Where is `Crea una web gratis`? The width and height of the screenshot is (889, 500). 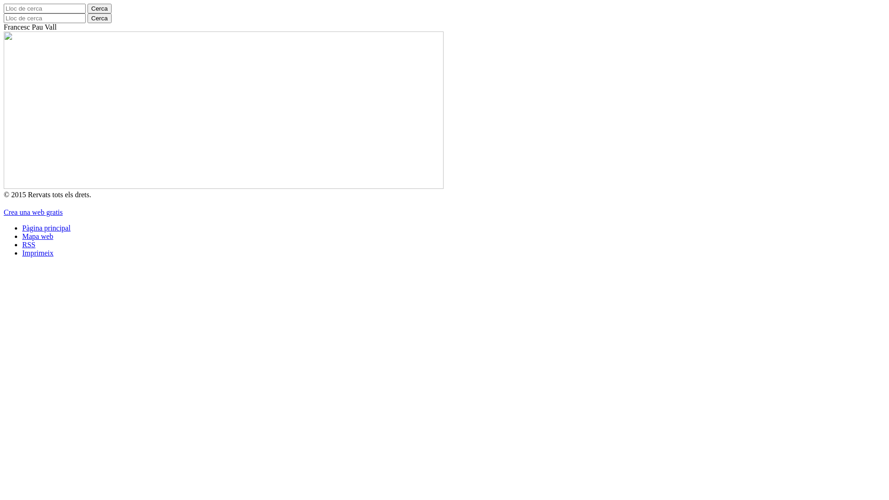 Crea una web gratis is located at coordinates (33, 212).